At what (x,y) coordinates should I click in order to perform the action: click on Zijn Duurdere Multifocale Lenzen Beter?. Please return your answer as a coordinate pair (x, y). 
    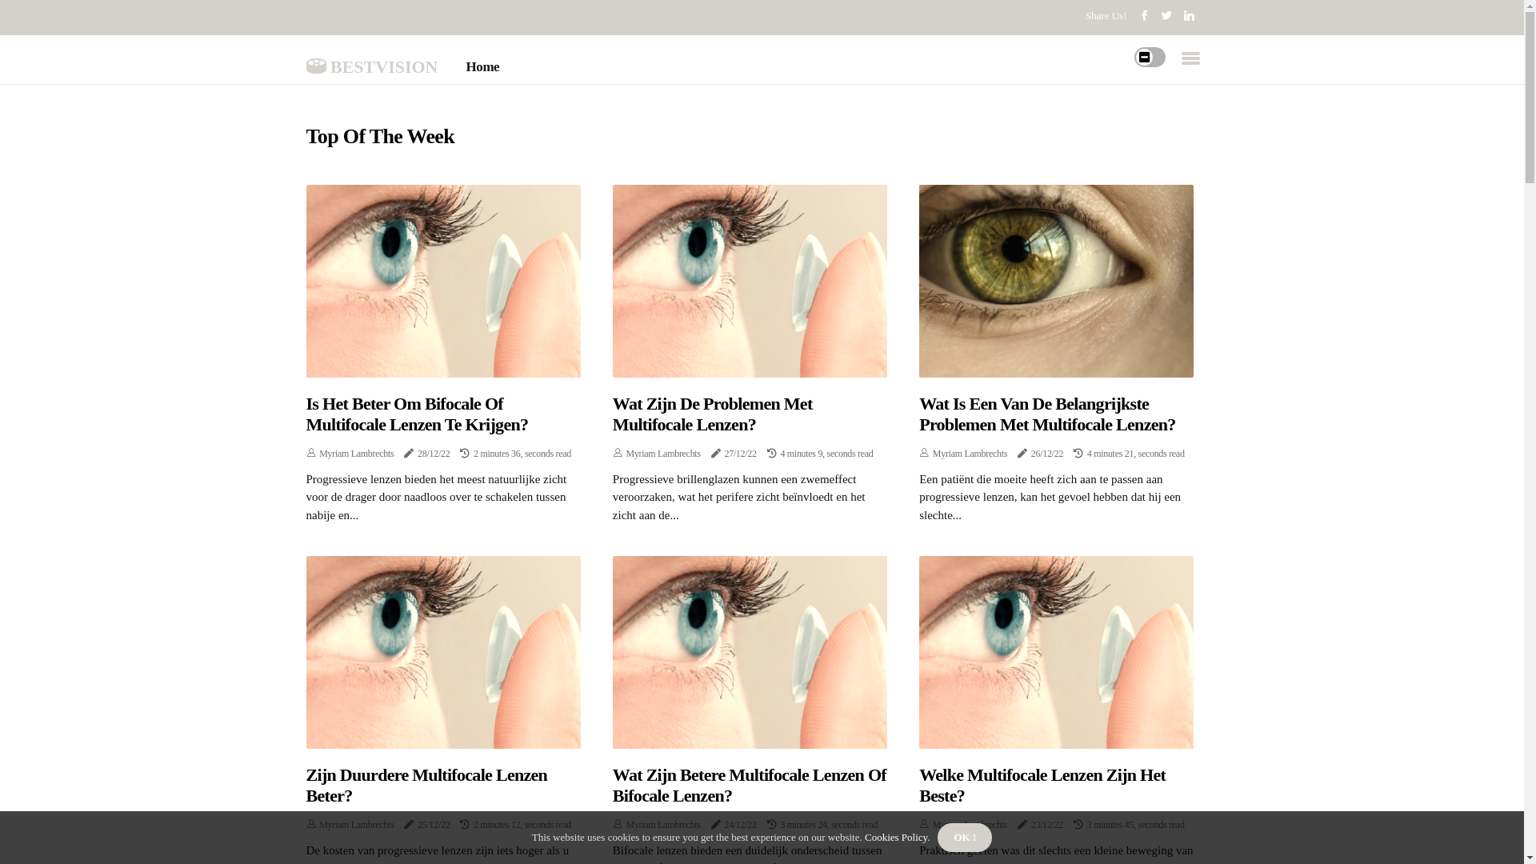
    Looking at the image, I should click on (443, 786).